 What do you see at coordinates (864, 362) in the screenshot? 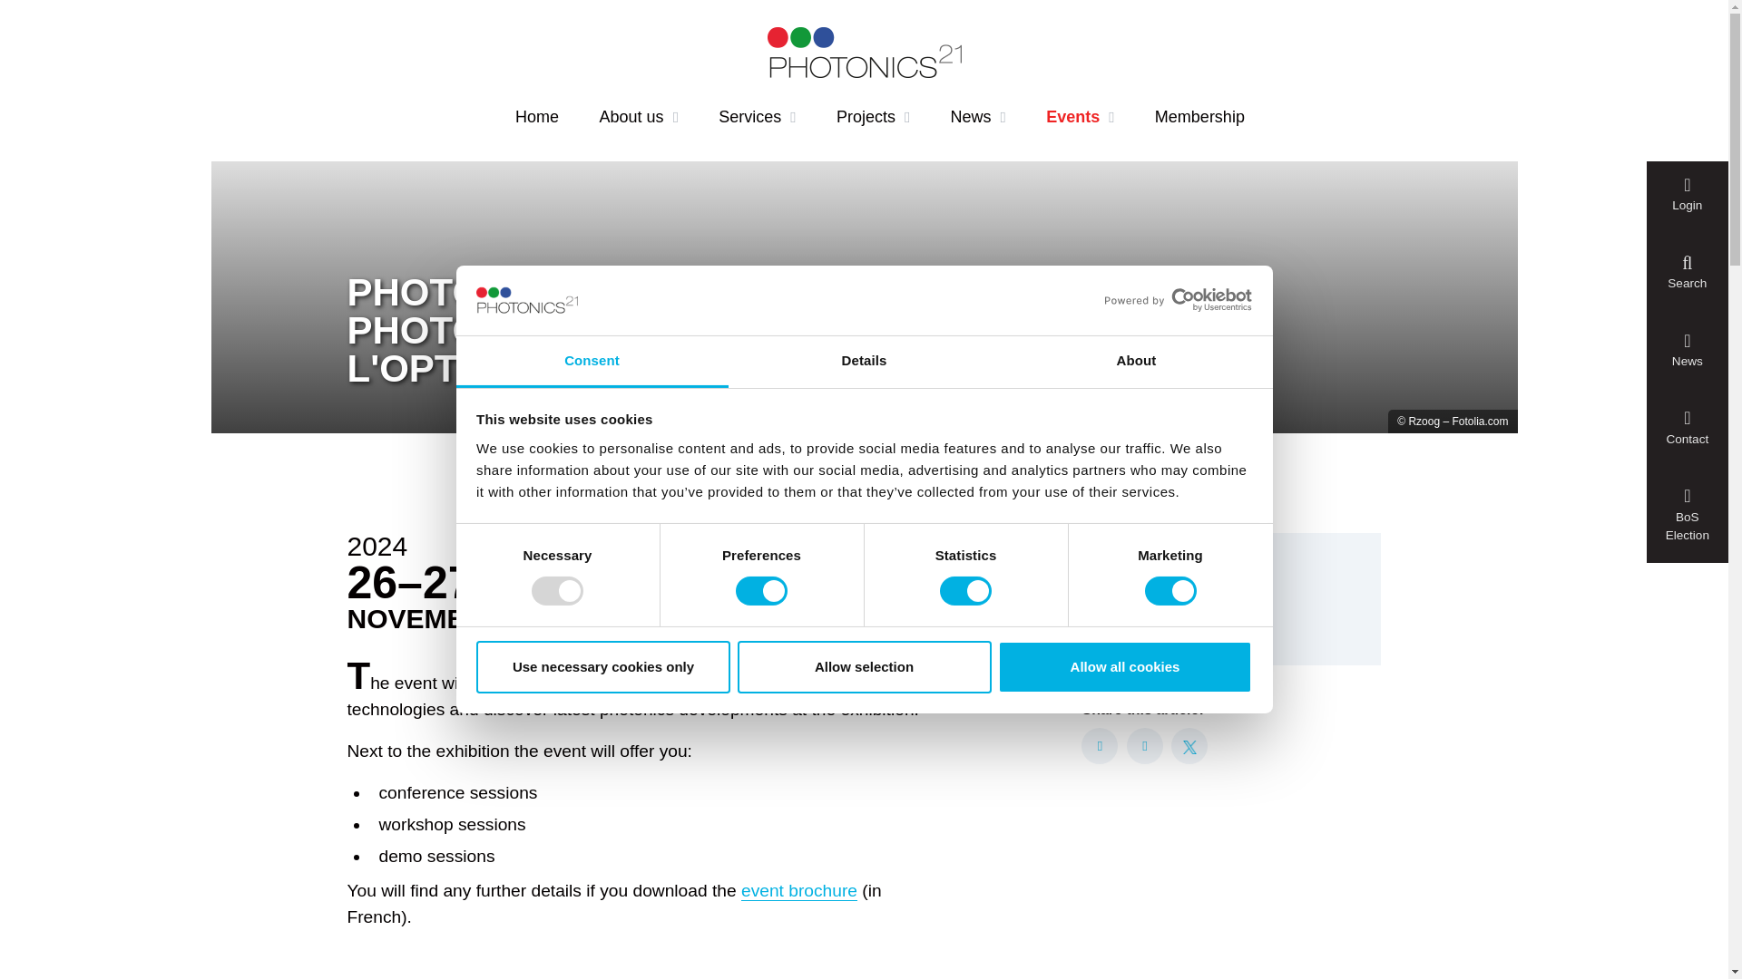
I see `Details` at bounding box center [864, 362].